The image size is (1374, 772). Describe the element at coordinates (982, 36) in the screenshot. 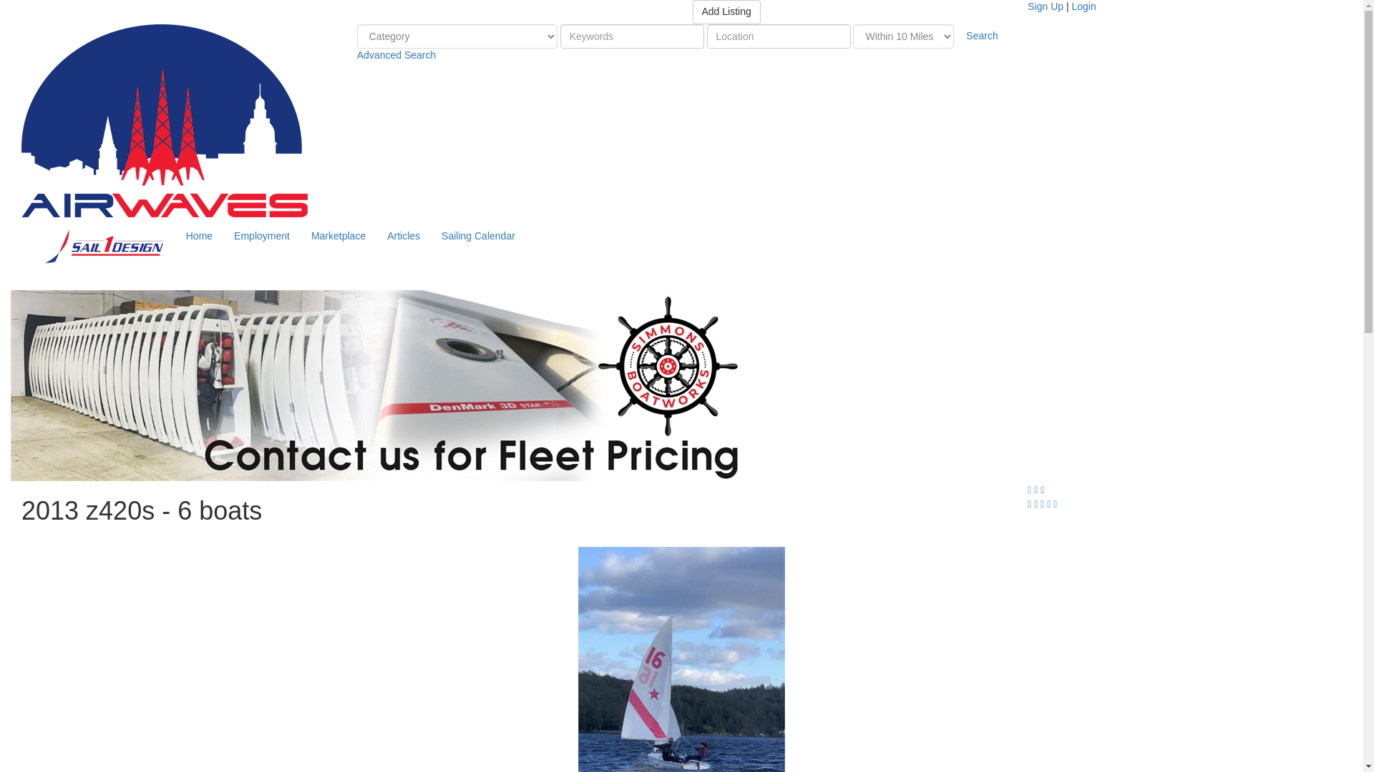

I see `Search` at that location.